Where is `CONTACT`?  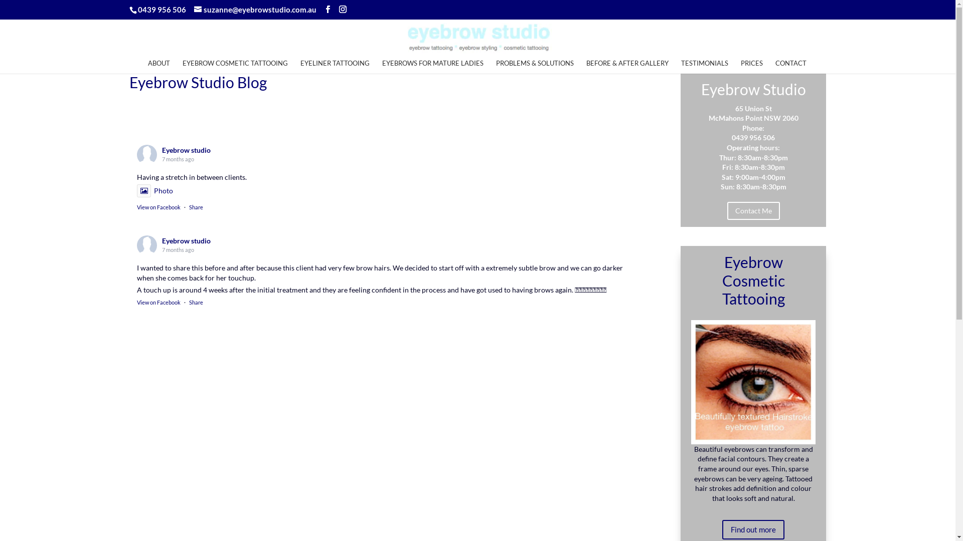
CONTACT is located at coordinates (791, 66).